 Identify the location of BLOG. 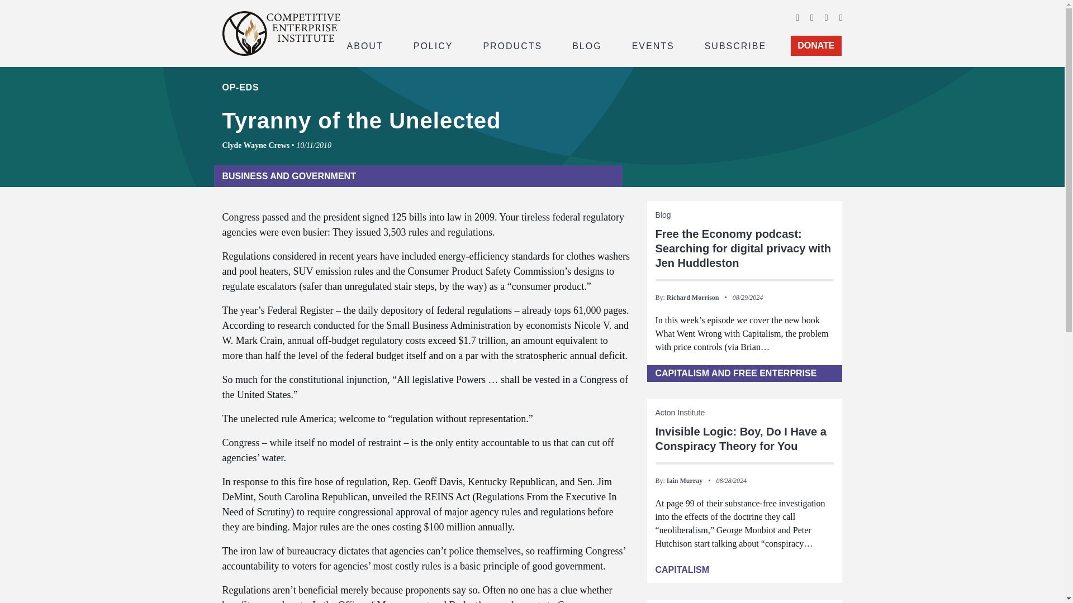
(587, 45).